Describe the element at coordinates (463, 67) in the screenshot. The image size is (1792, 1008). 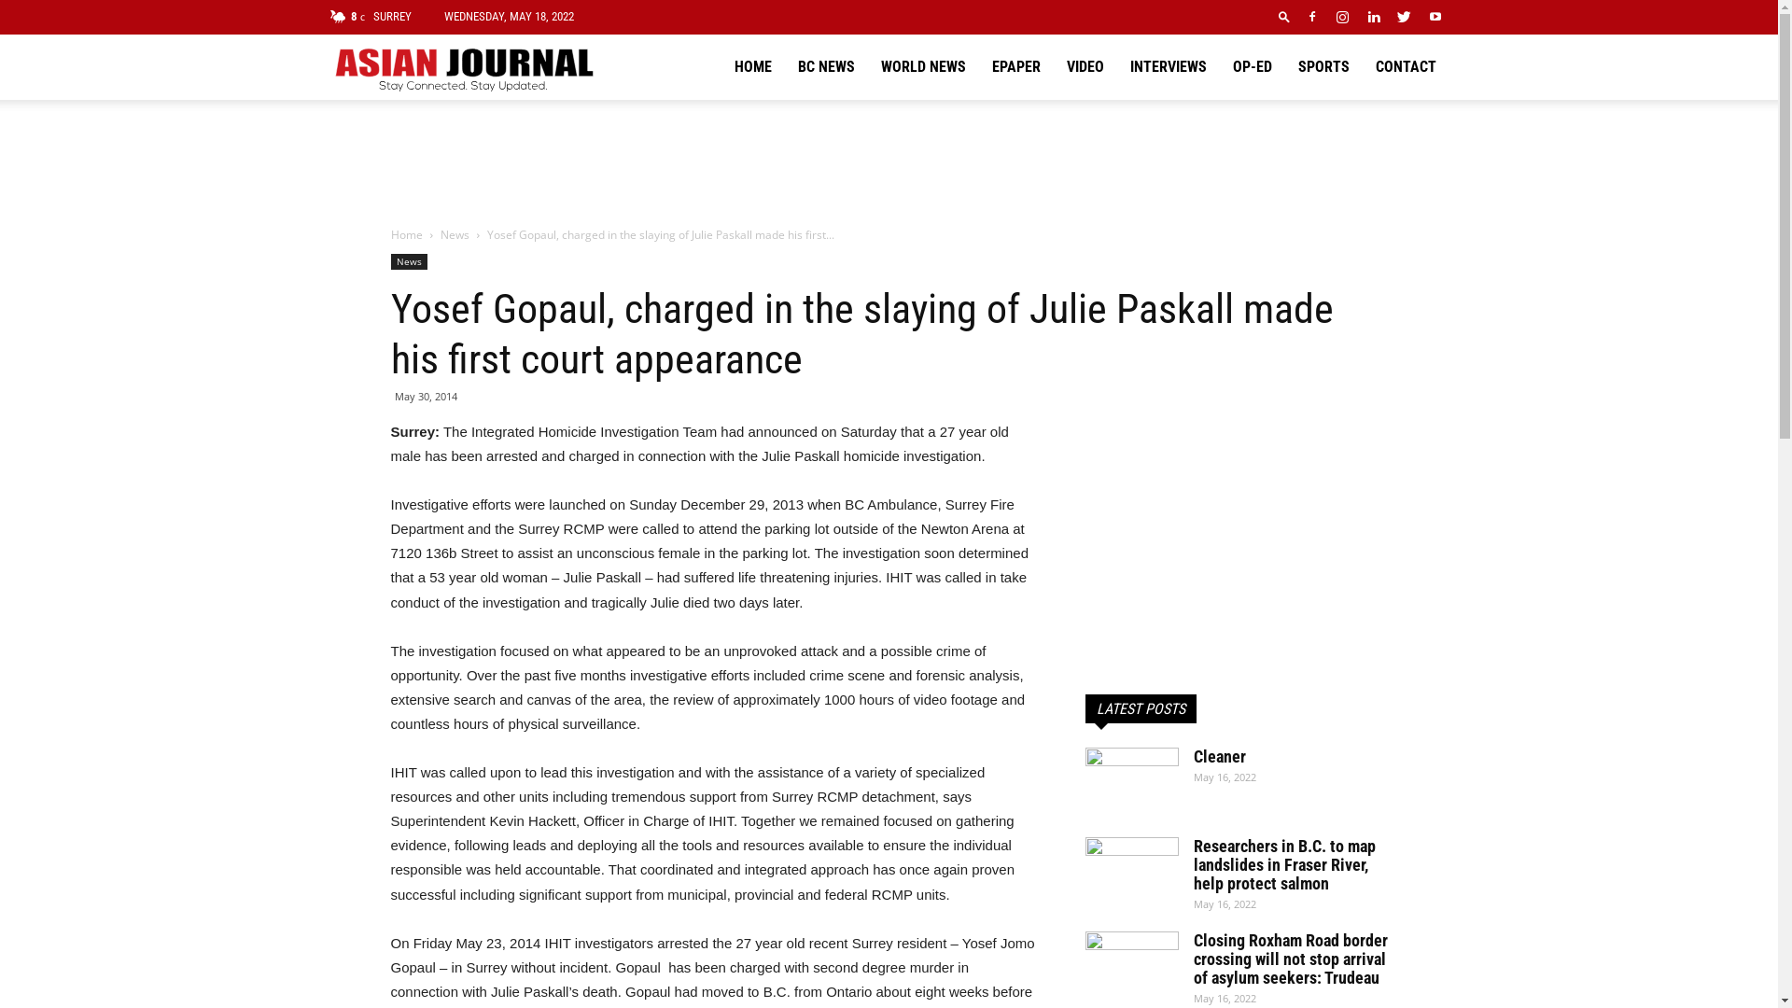
I see `Asian Journal` at that location.